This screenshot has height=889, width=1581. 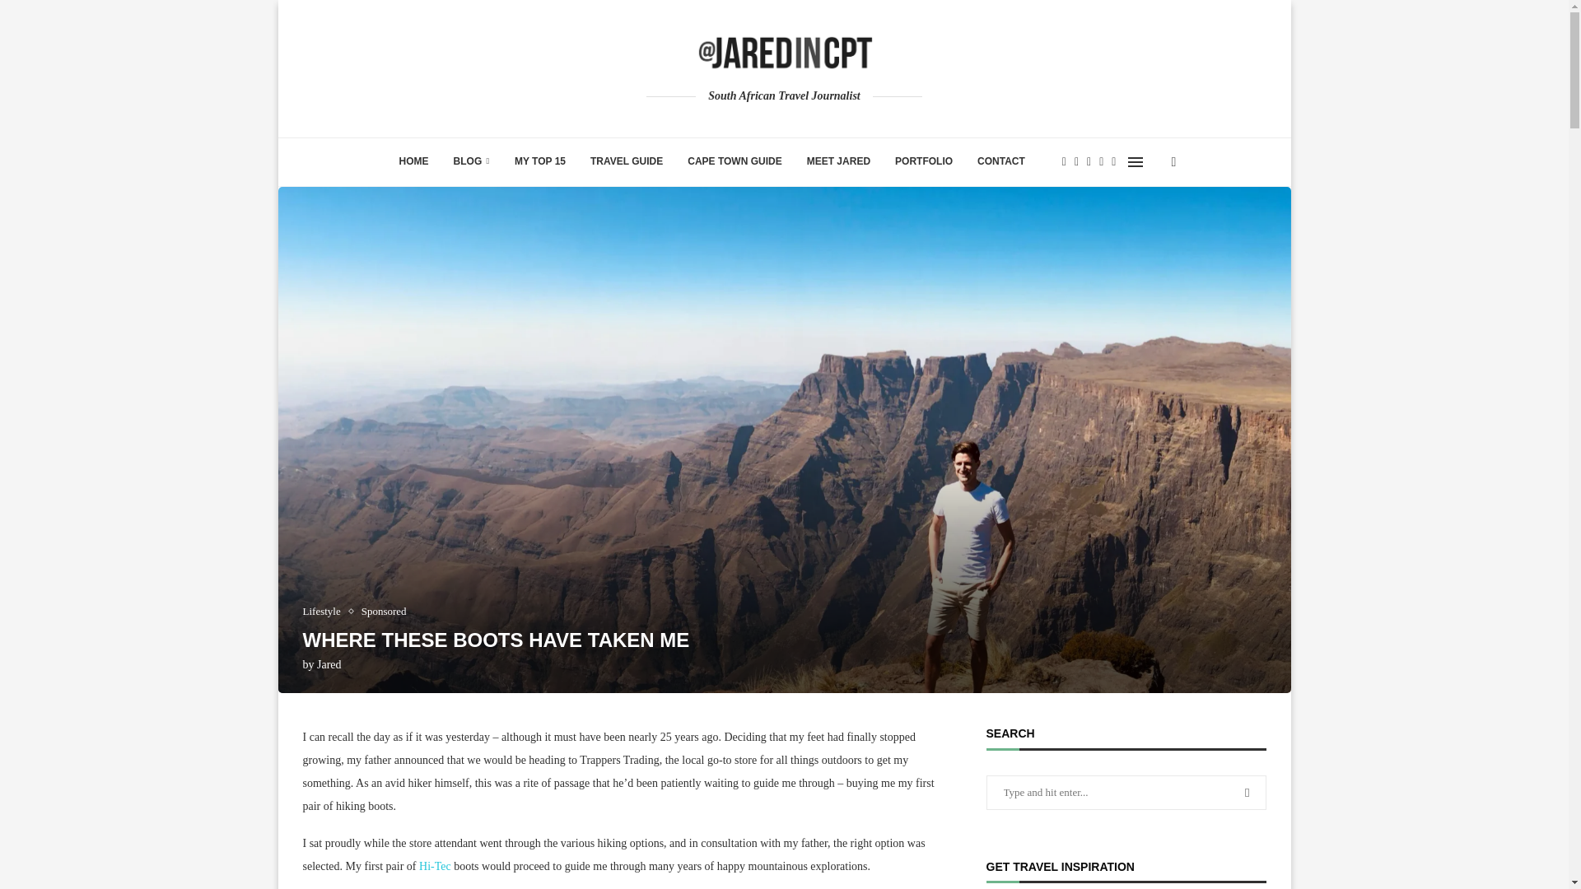 What do you see at coordinates (326, 611) in the screenshot?
I see `Lifestyle` at bounding box center [326, 611].